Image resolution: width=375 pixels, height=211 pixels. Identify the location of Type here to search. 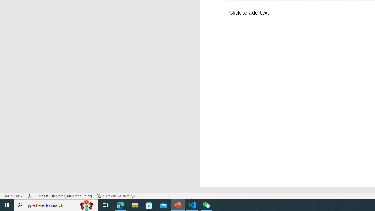
(56, 205).